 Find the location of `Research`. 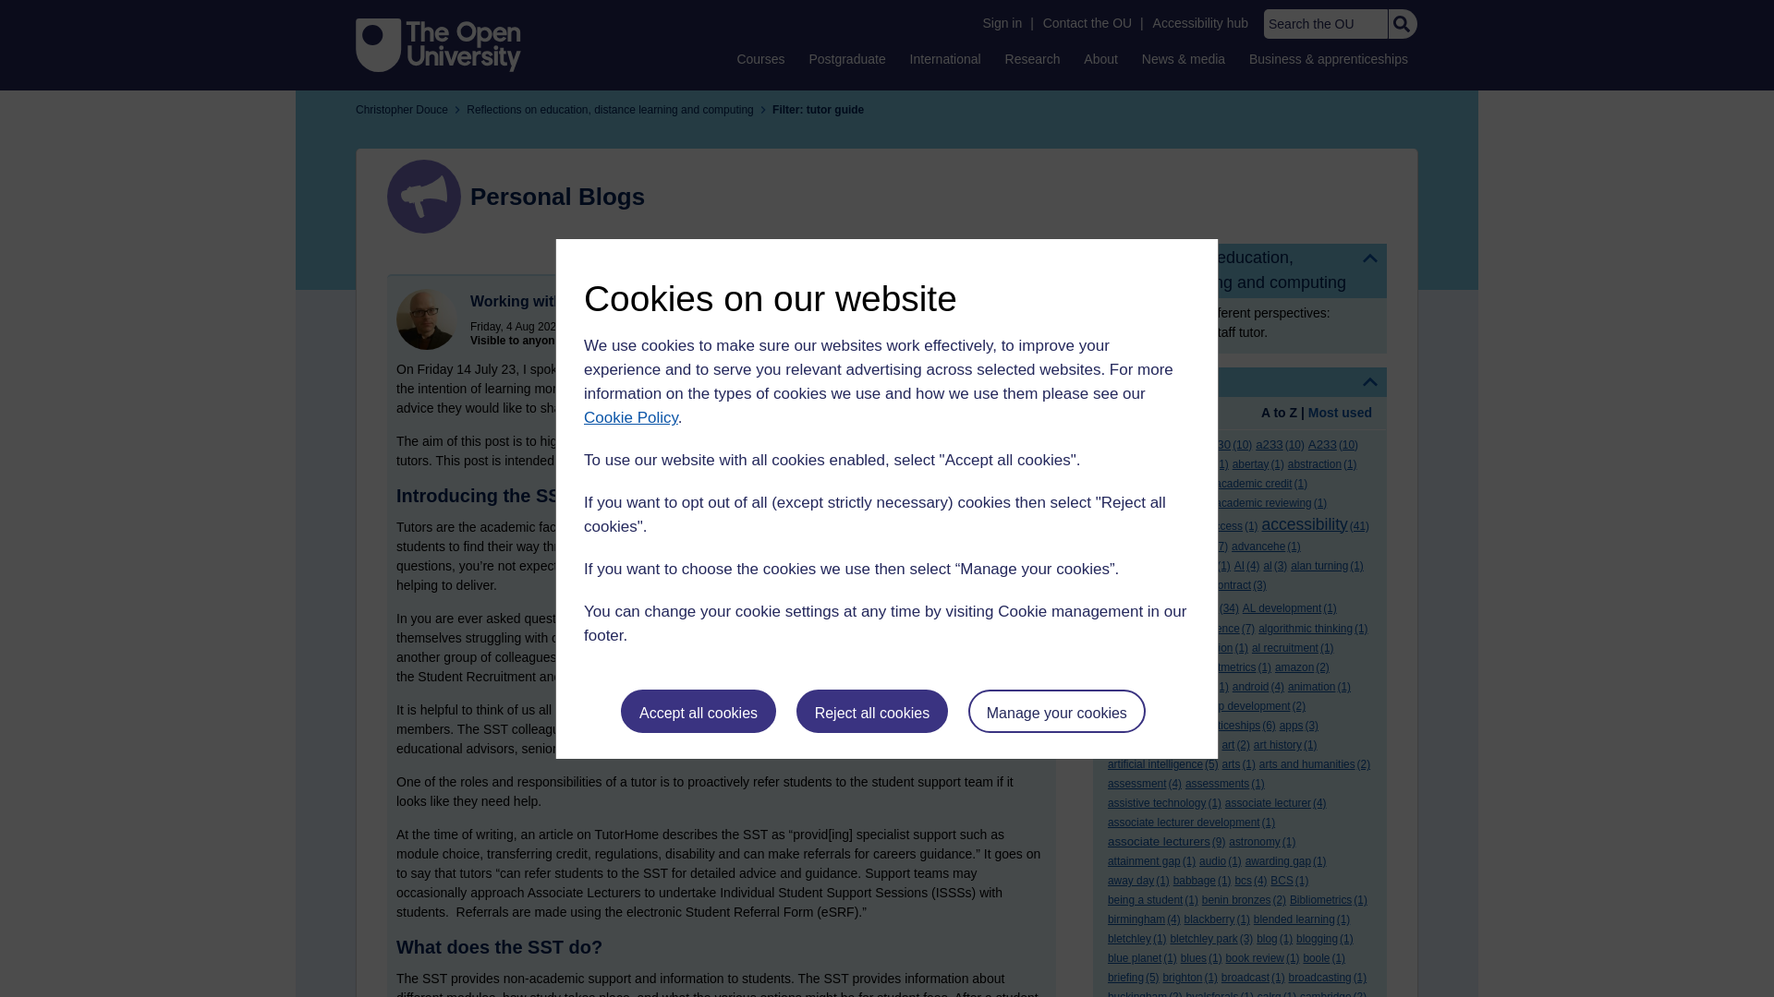

Research is located at coordinates (1033, 58).